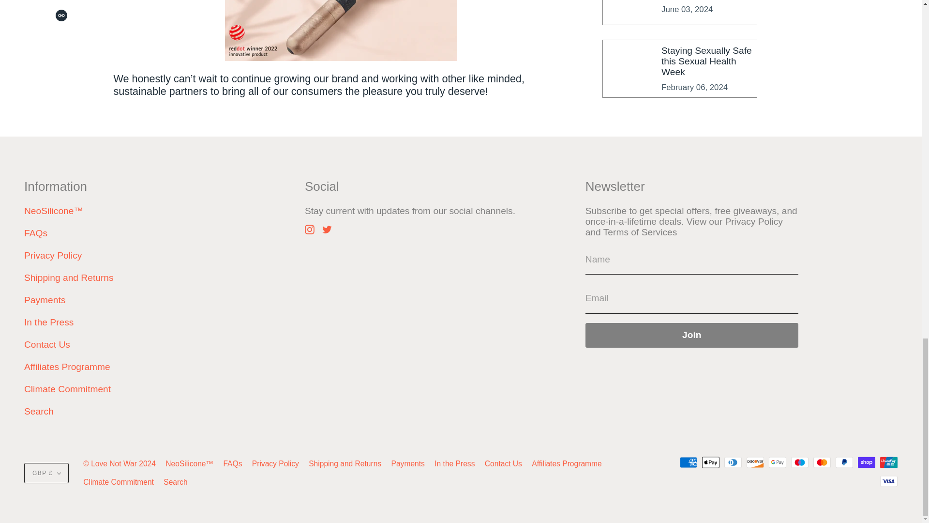  What do you see at coordinates (777, 462) in the screenshot?
I see `Google Pay` at bounding box center [777, 462].